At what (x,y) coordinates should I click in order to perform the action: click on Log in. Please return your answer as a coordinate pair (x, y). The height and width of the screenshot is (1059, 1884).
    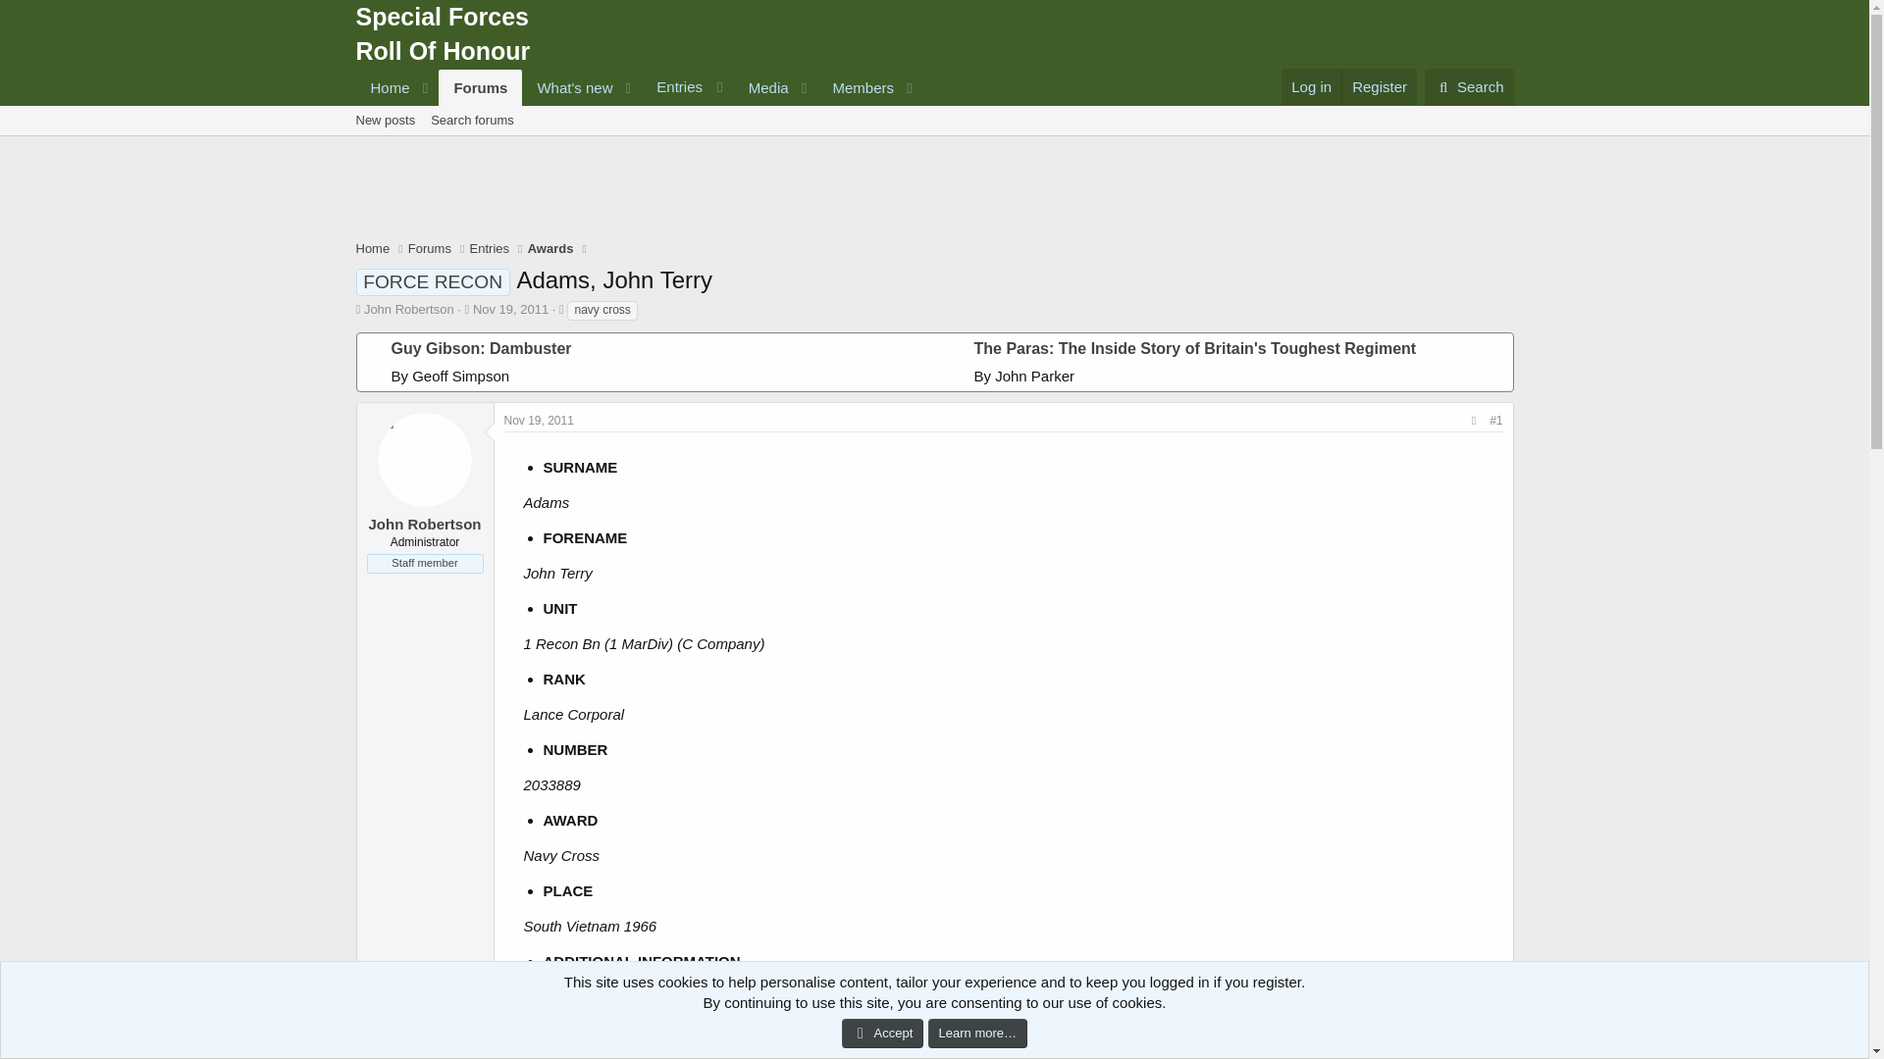
    Looking at the image, I should click on (1311, 86).